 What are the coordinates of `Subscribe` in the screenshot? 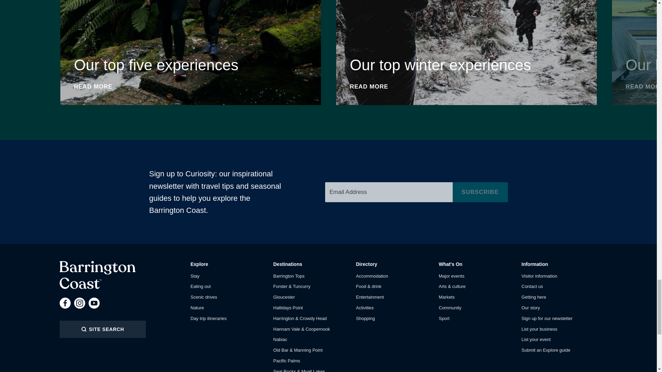 It's located at (480, 192).